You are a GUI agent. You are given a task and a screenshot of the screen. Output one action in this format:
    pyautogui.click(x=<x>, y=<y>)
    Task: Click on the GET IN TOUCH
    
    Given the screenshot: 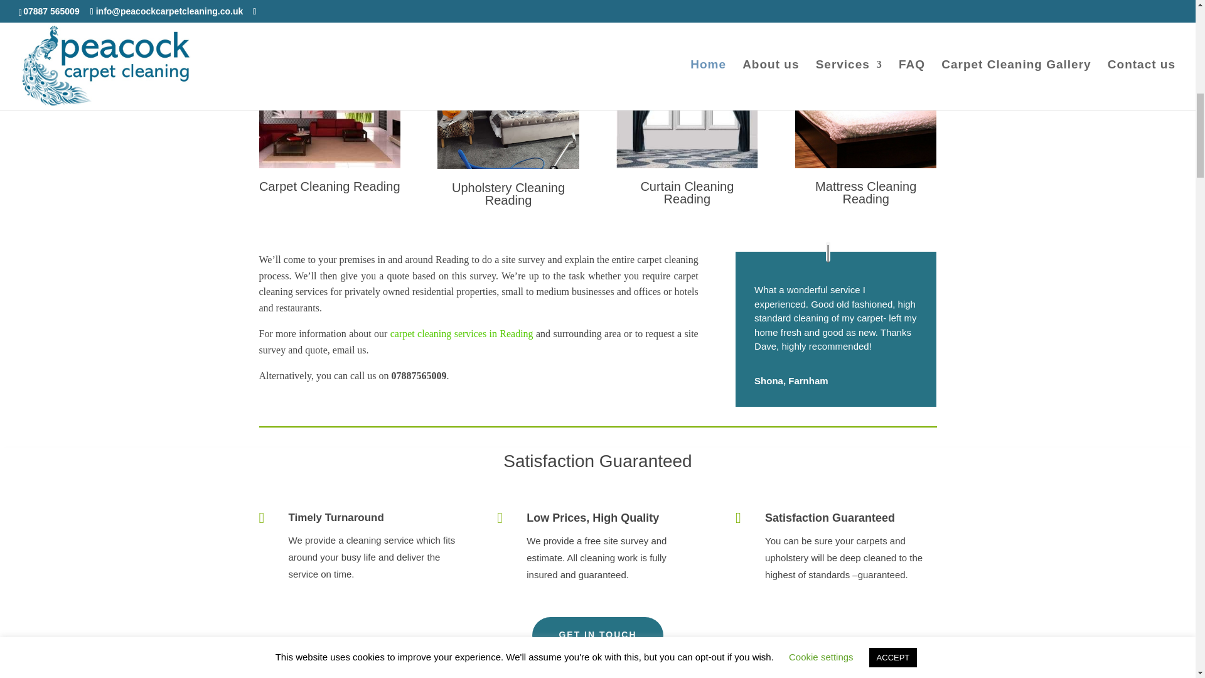 What is the action you would take?
    pyautogui.click(x=597, y=635)
    